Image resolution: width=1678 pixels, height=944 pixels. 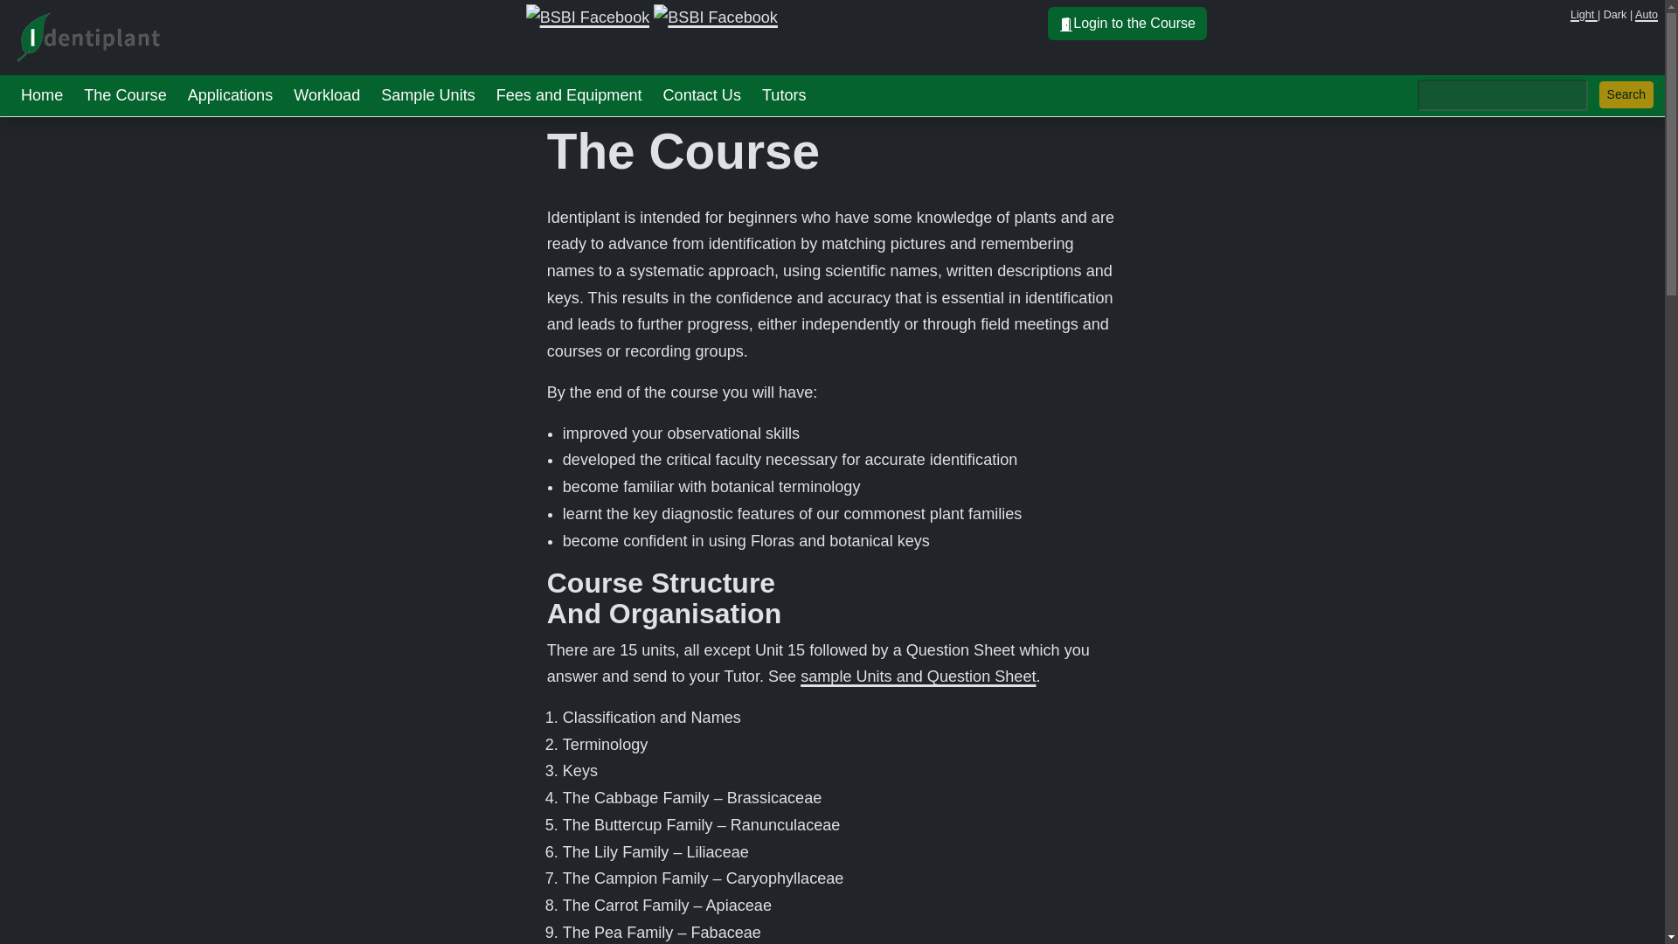 I want to click on sample Units and Question Sheet, so click(x=918, y=677).